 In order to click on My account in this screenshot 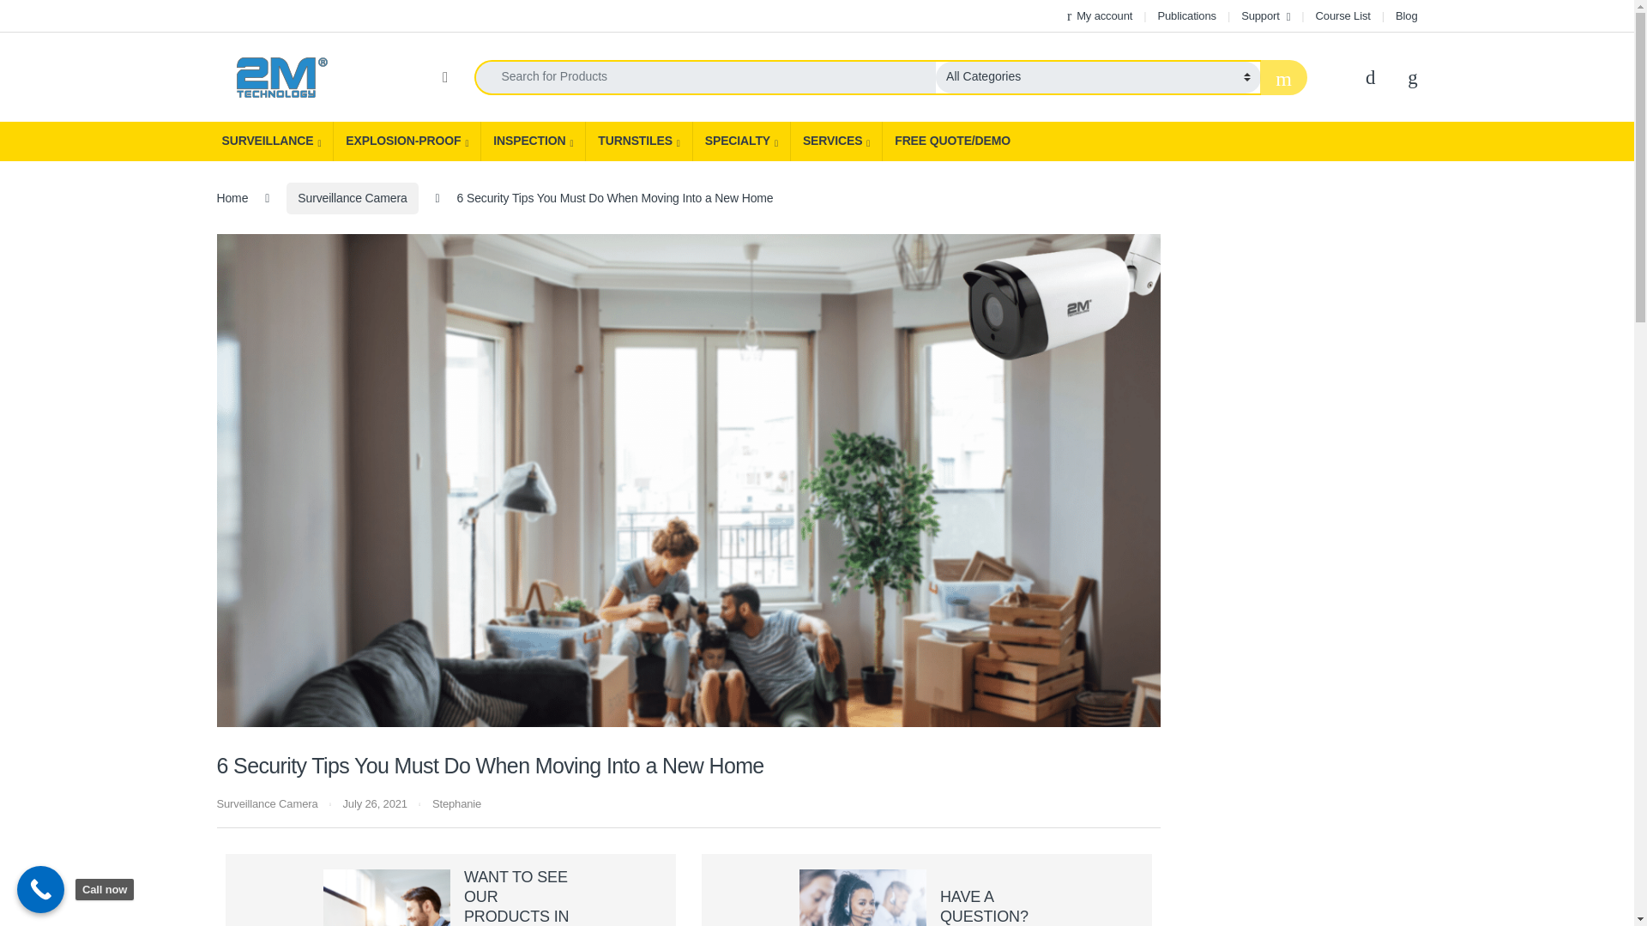, I will do `click(1100, 15)`.